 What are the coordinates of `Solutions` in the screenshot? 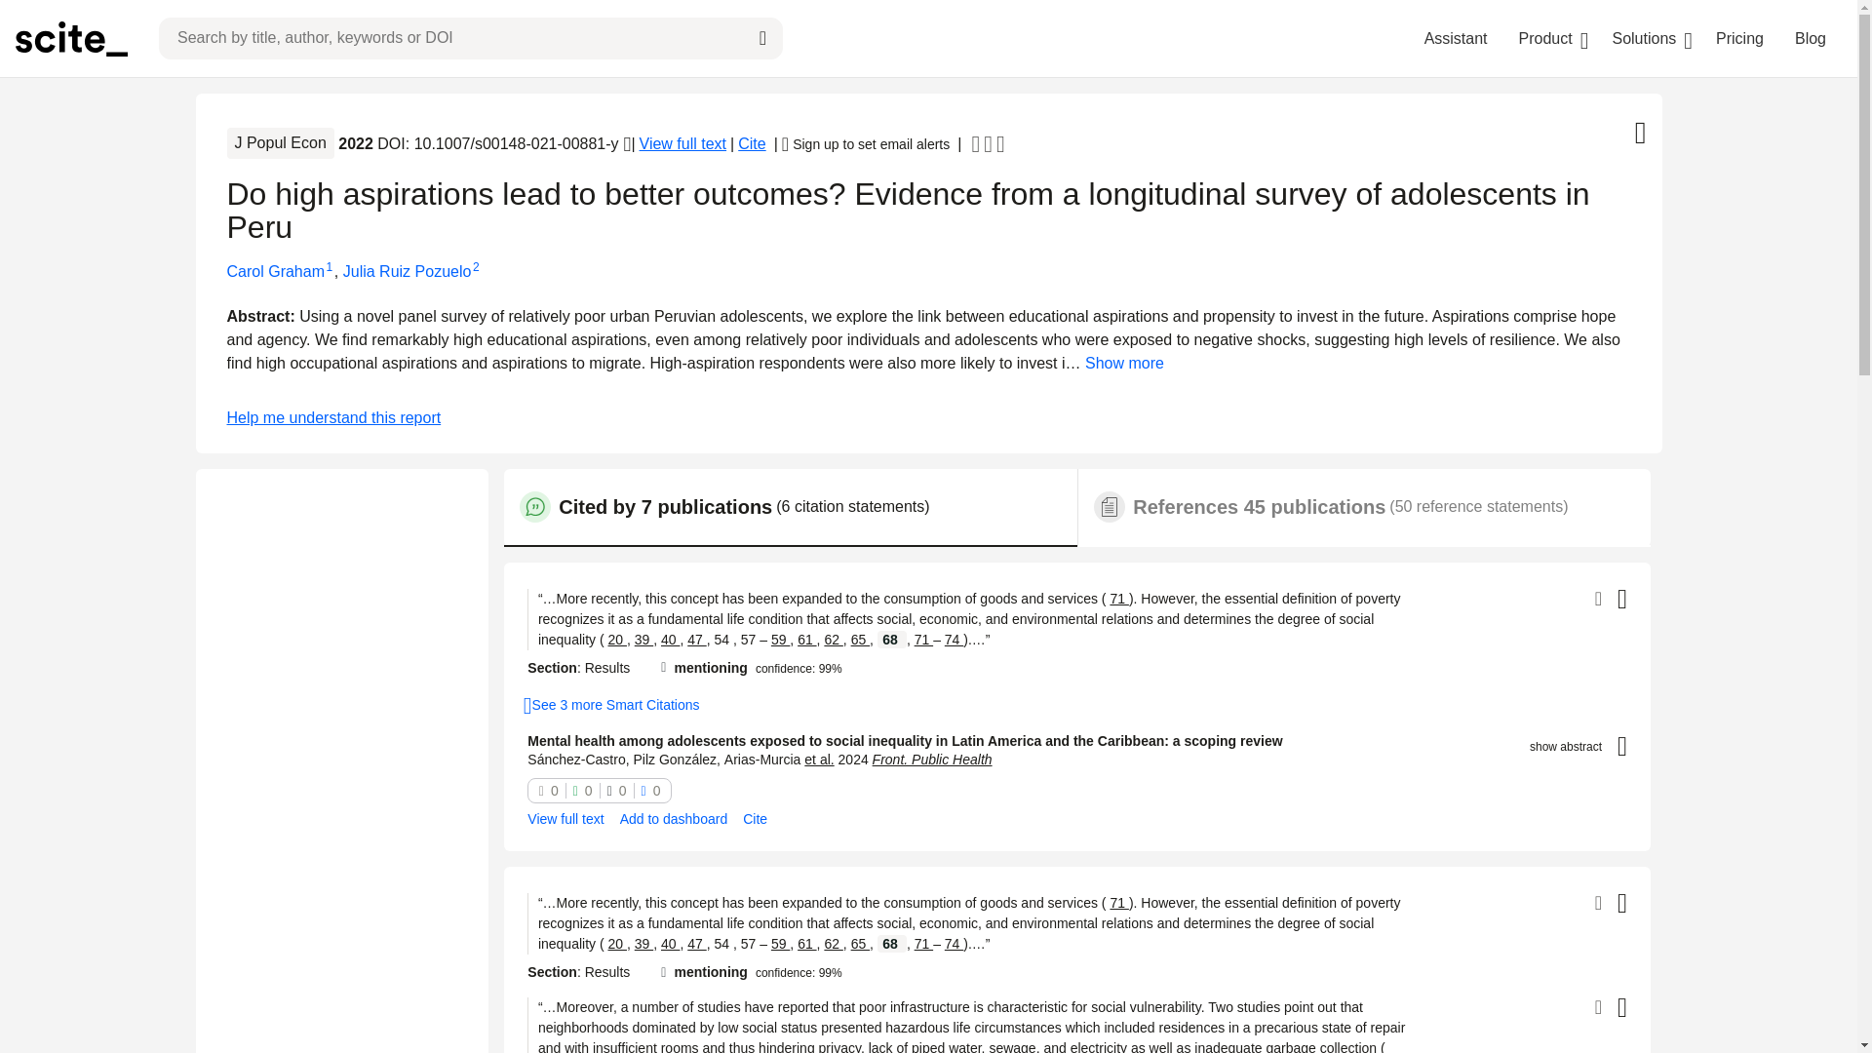 It's located at (1644, 39).